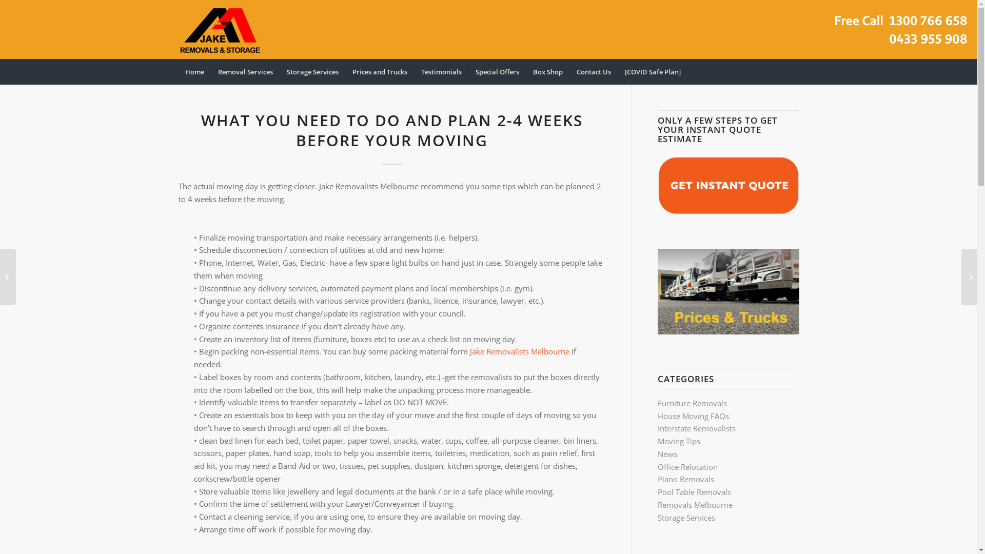 This screenshot has height=554, width=985. What do you see at coordinates (697, 428) in the screenshot?
I see `Interstate Removalists` at bounding box center [697, 428].